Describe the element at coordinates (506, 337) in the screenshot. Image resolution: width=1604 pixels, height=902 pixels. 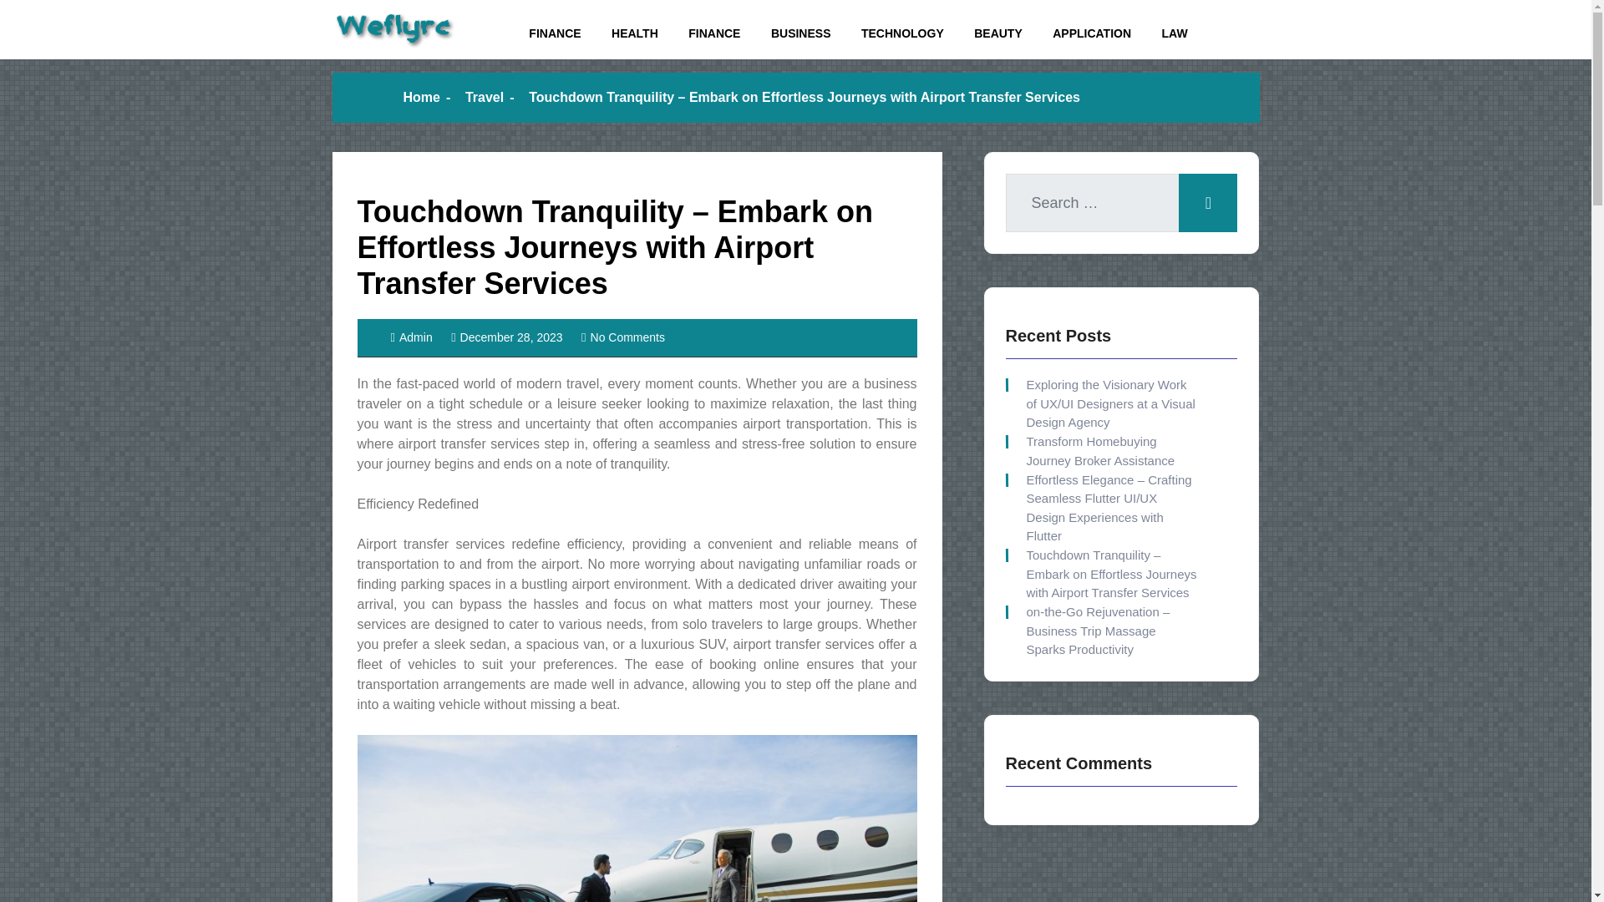
I see `December 28, 2023` at that location.